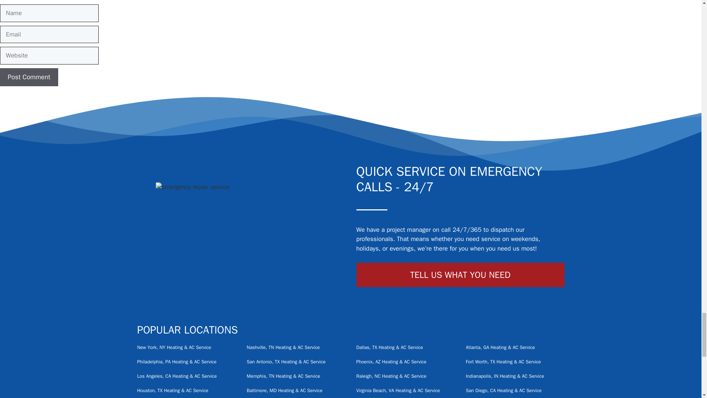  What do you see at coordinates (29, 77) in the screenshot?
I see `Post Comment` at bounding box center [29, 77].